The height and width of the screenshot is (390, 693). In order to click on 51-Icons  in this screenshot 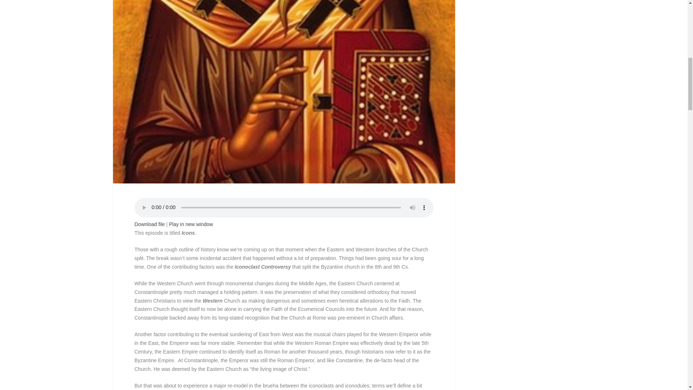, I will do `click(149, 224)`.